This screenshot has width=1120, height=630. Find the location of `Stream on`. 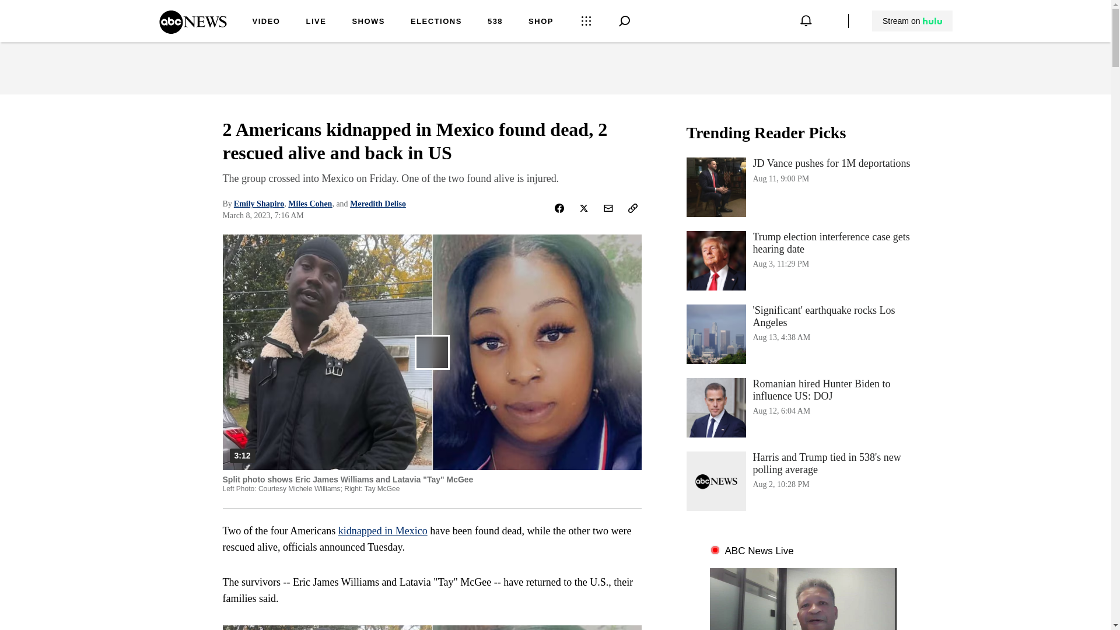

Stream on is located at coordinates (803, 187).